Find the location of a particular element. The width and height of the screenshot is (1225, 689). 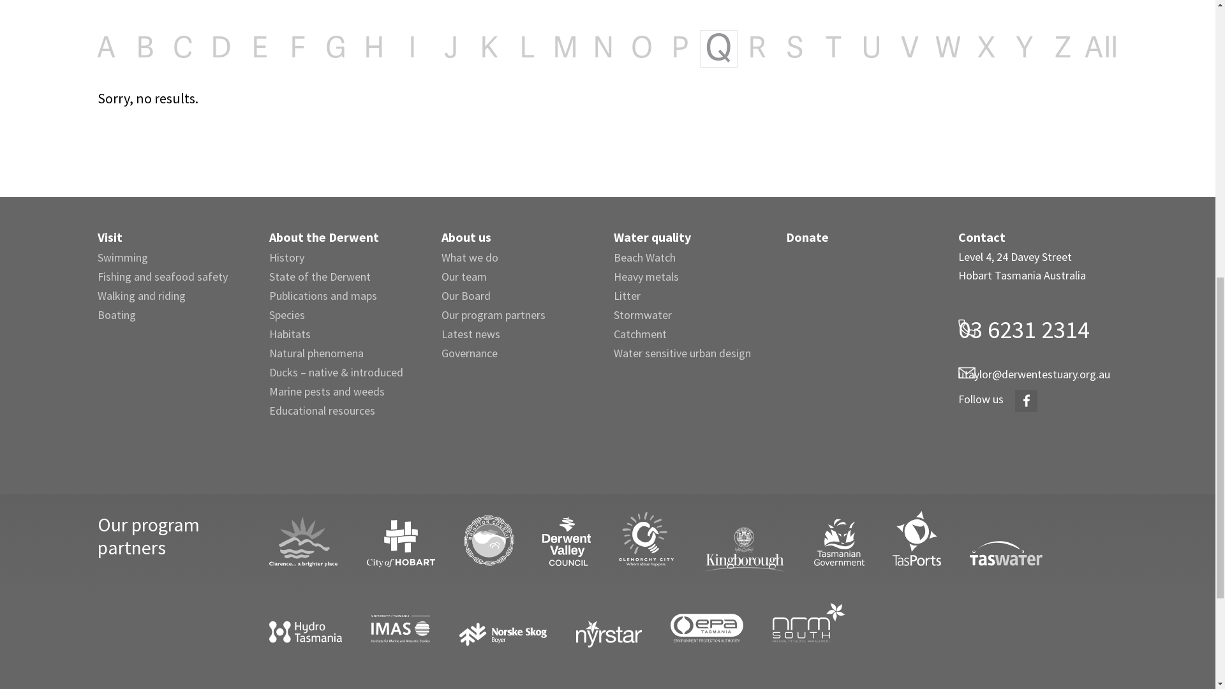

C is located at coordinates (182, 625).